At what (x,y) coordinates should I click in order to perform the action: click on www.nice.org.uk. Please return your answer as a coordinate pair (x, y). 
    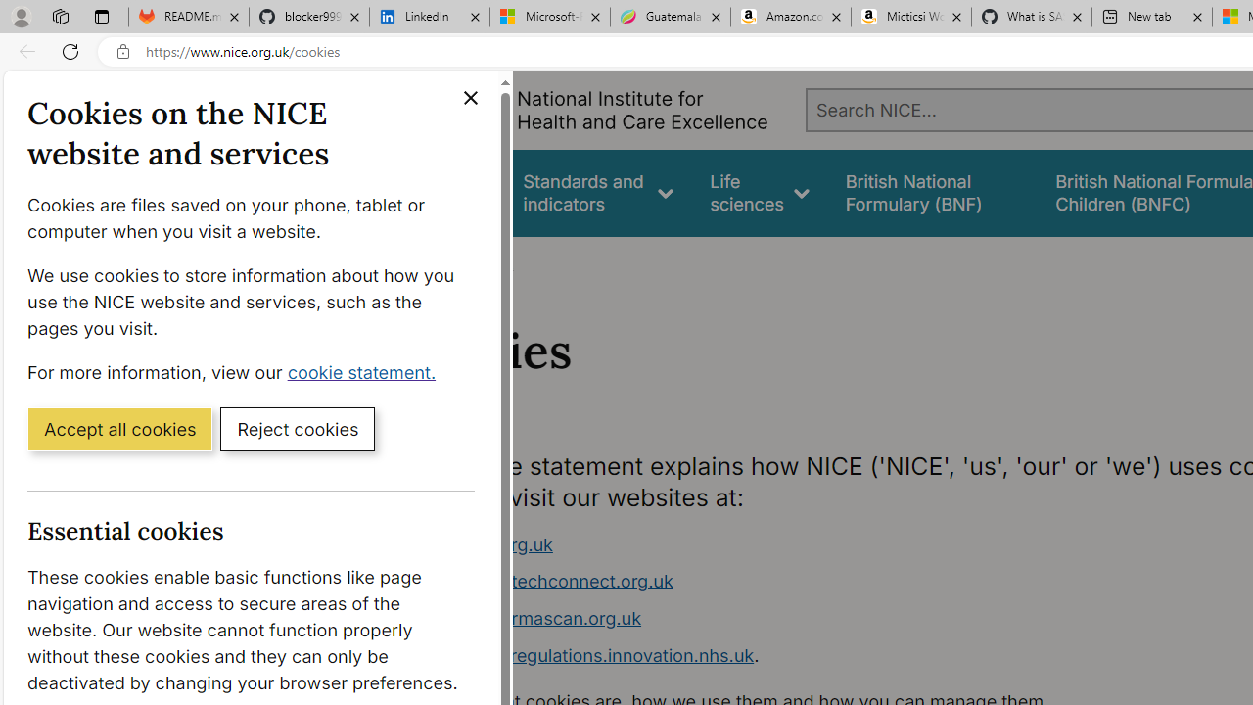
    Looking at the image, I should click on (482, 544).